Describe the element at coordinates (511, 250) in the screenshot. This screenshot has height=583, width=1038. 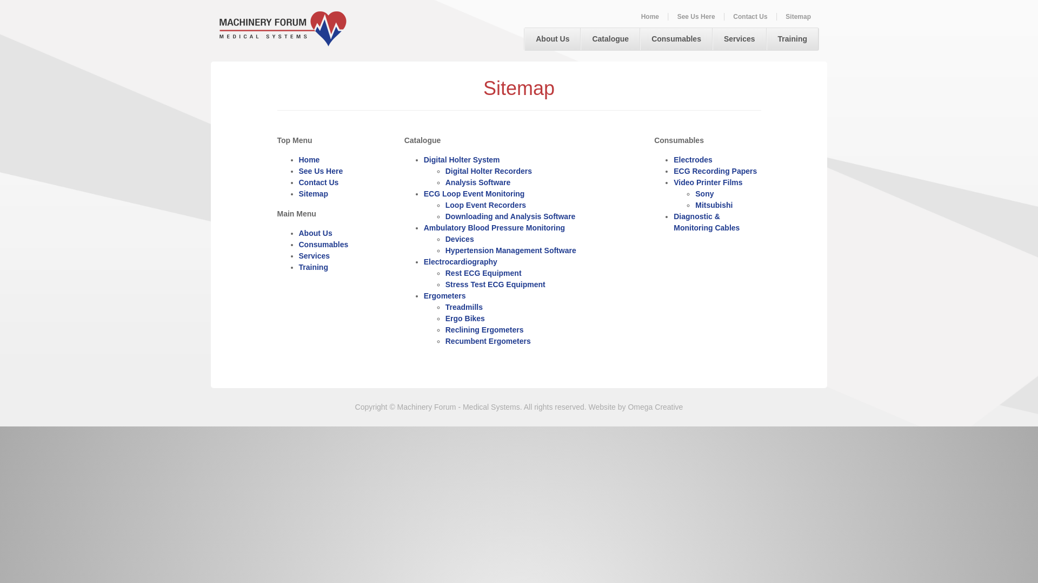
I see `Hypertension Management Software` at that location.